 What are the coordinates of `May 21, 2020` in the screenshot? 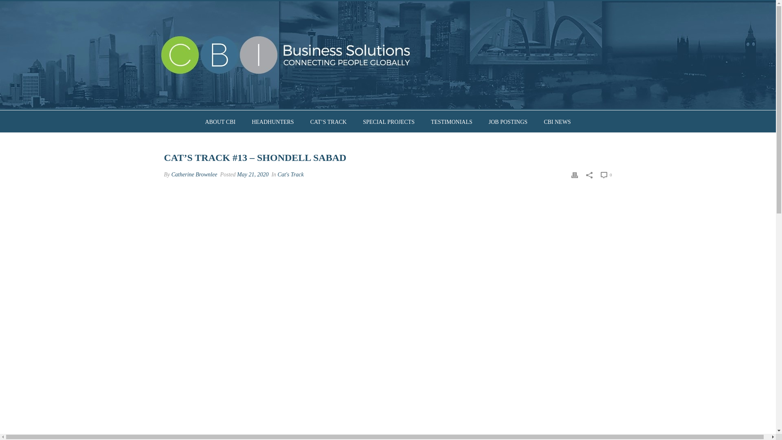 It's located at (253, 174).